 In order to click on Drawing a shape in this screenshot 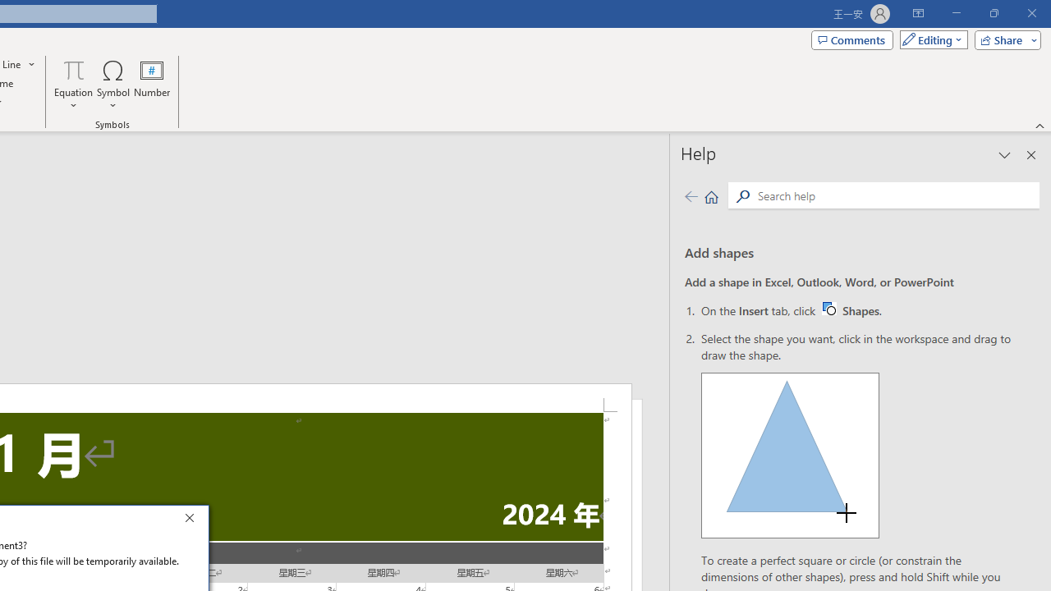, I will do `click(790, 455)`.